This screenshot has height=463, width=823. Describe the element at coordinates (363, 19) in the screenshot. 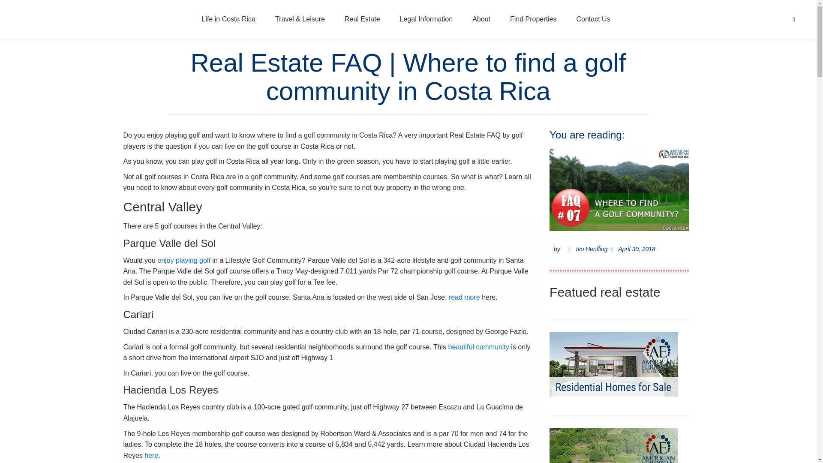

I see `Costa Rica real estate topics` at that location.